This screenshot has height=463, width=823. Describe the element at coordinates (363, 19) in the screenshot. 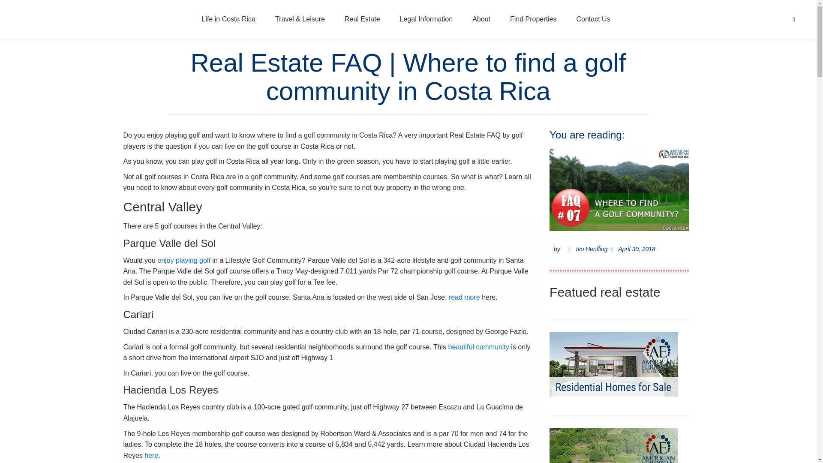

I see `Costa Rica real estate topics` at that location.